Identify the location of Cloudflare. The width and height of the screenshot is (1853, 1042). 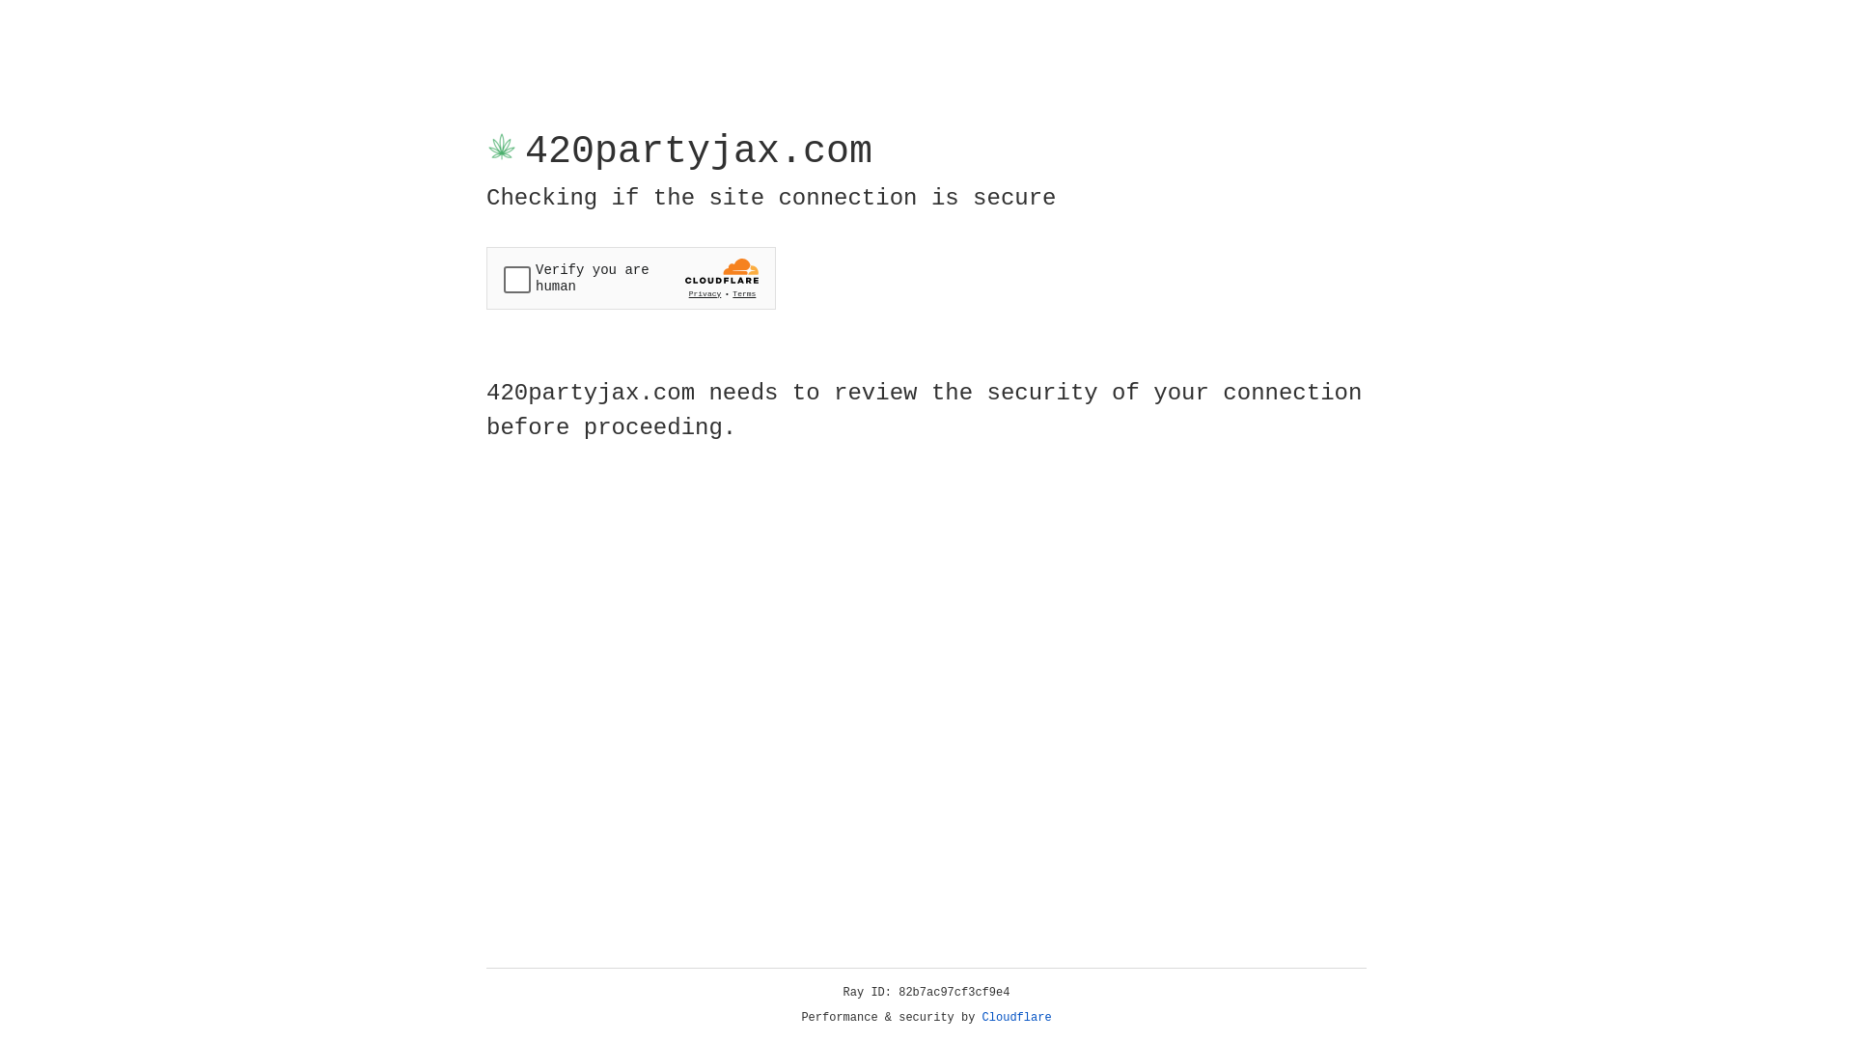
(1017, 1018).